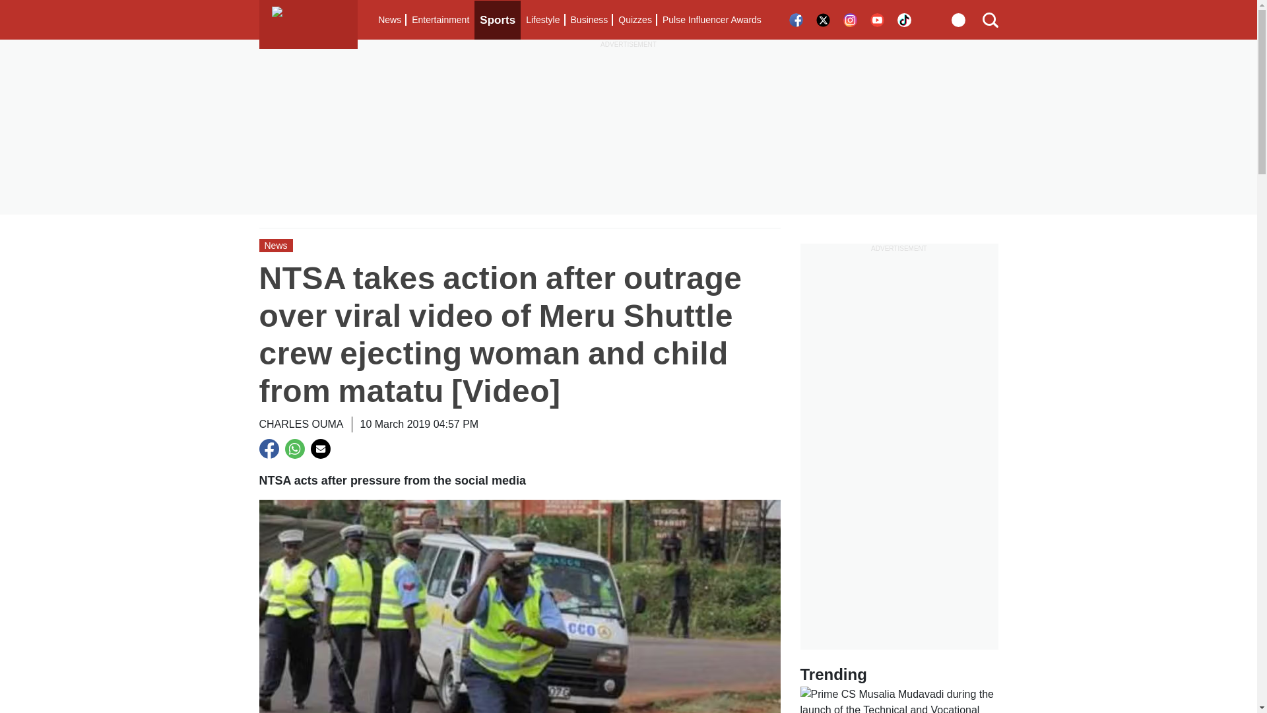  I want to click on Pulse Influencer Awards, so click(711, 20).